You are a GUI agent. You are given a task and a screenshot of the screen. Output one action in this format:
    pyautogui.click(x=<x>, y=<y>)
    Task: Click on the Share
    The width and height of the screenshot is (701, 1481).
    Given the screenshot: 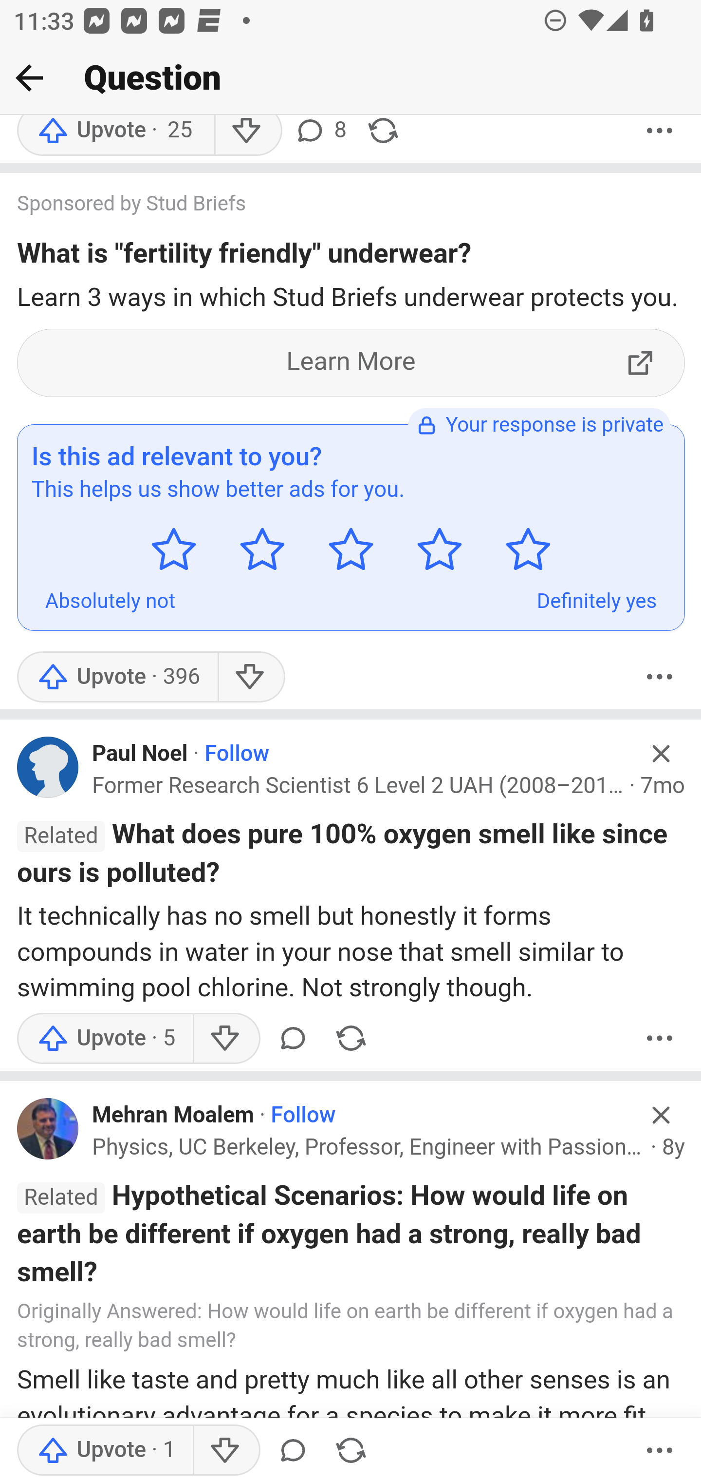 What is the action you would take?
    pyautogui.click(x=351, y=1450)
    